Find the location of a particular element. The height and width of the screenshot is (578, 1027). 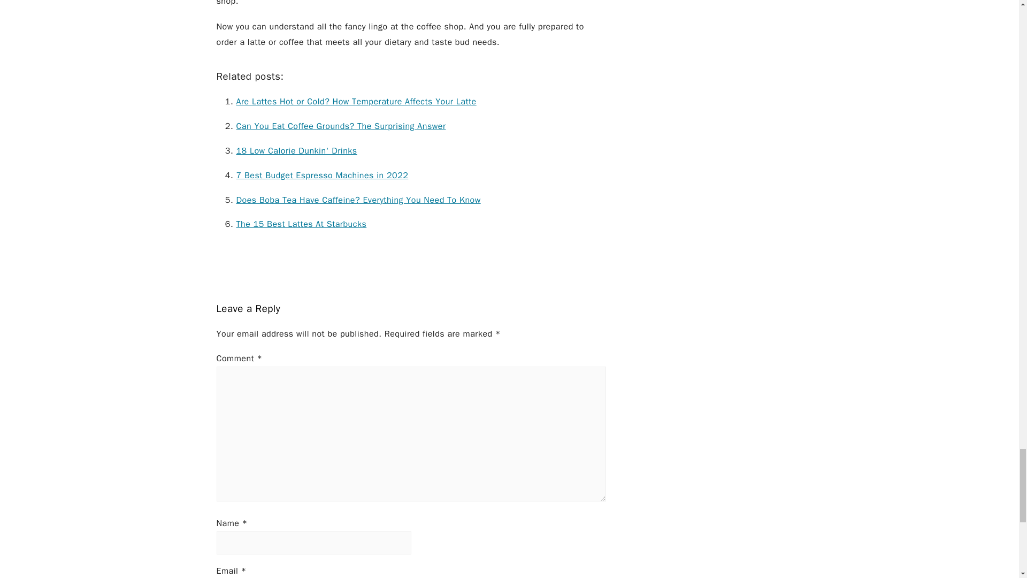

The 15 Best Lattes At Starbucks is located at coordinates (301, 224).